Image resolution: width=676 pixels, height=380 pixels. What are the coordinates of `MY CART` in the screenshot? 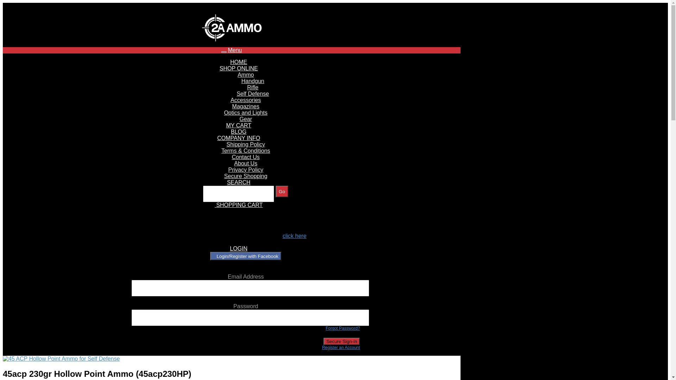 It's located at (239, 125).